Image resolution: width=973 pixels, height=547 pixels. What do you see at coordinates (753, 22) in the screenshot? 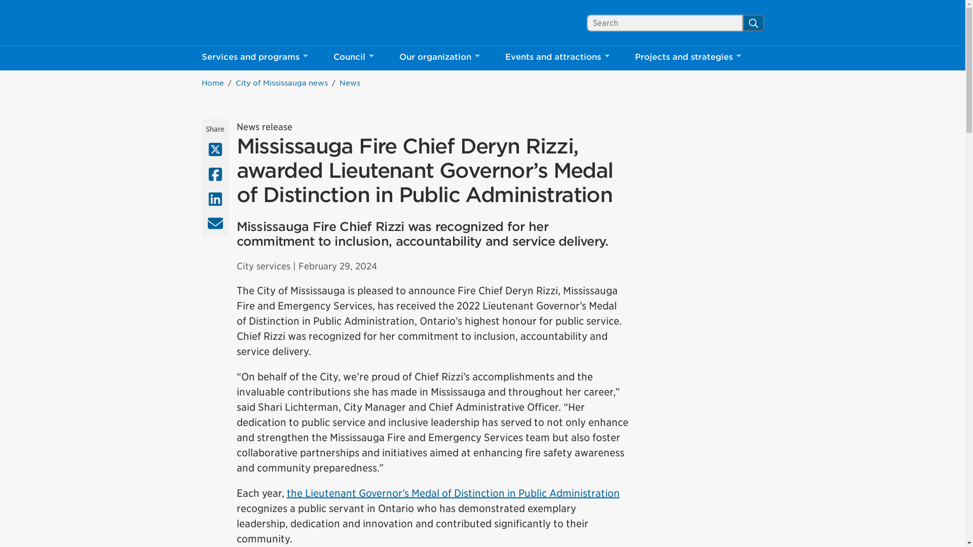
I see `City of Mississauga home` at bounding box center [753, 22].